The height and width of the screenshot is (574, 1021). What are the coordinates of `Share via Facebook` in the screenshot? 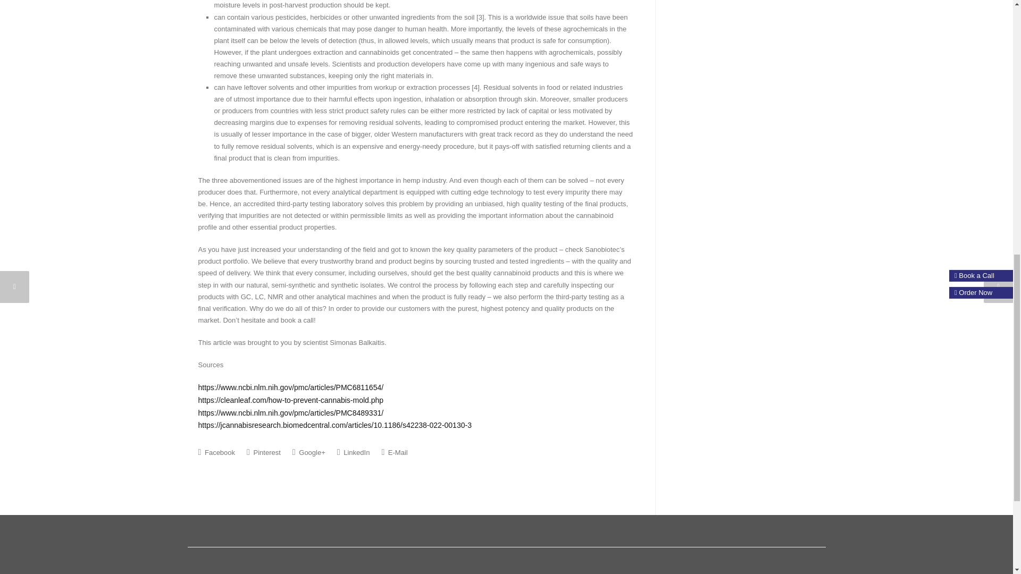 It's located at (216, 452).